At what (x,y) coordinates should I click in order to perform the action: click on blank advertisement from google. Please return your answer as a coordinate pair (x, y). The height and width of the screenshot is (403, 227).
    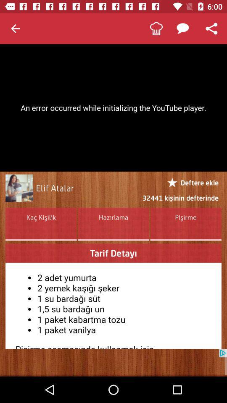
    Looking at the image, I should click on (113, 363).